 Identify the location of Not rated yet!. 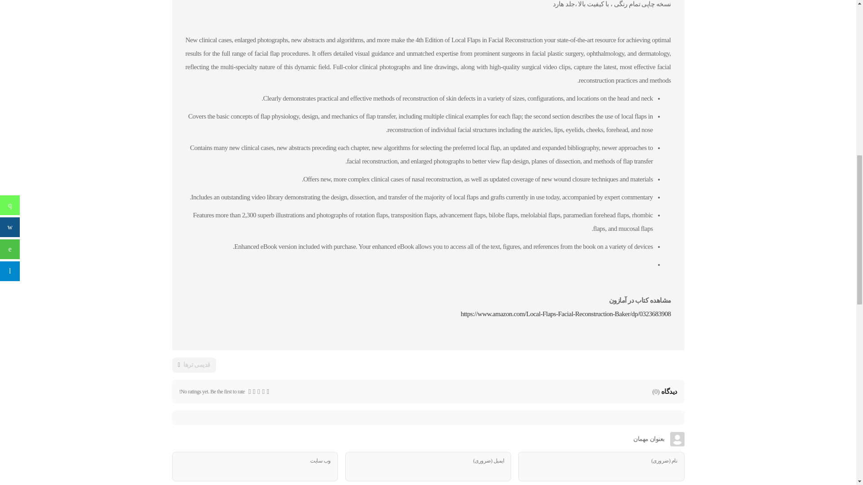
(254, 392).